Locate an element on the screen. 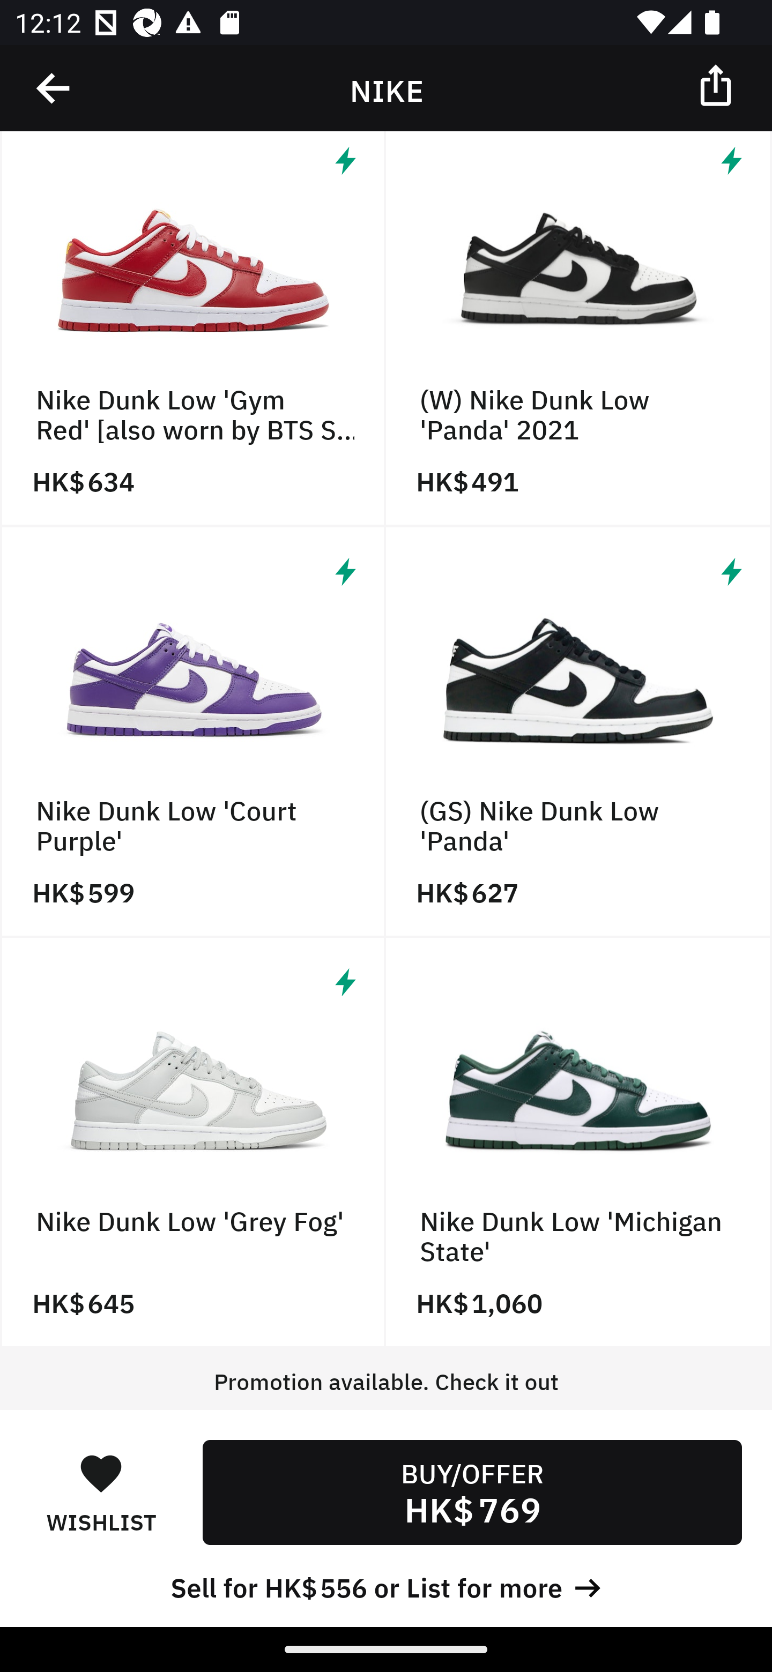 This screenshot has width=772, height=1672. 󰋑 is located at coordinates (101, 1473).